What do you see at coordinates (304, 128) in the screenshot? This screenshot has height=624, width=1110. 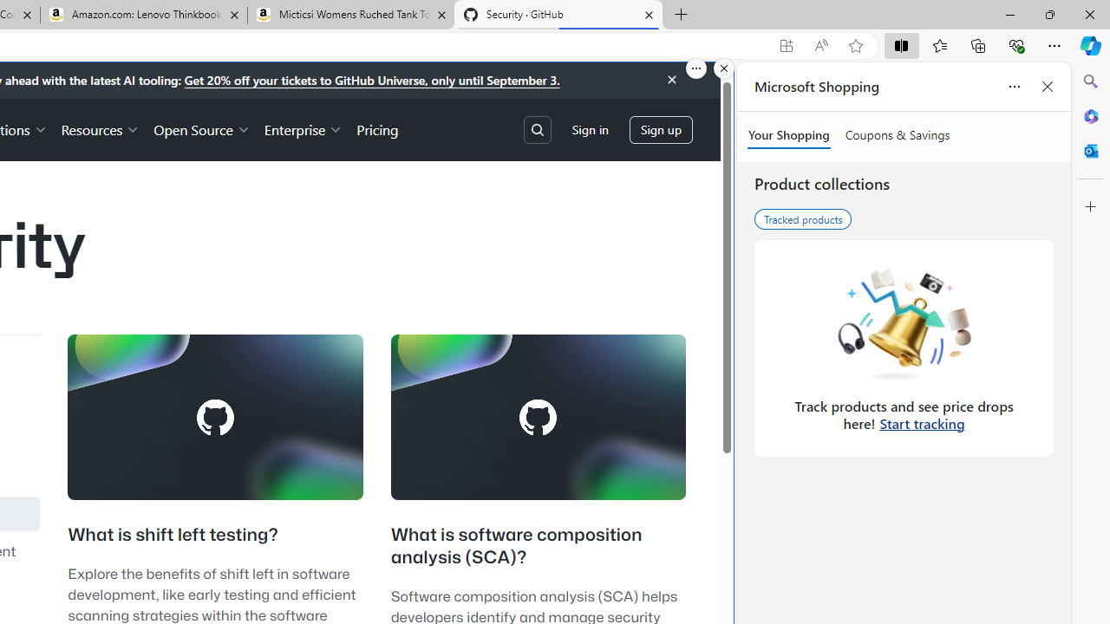 I see `Enterprise` at bounding box center [304, 128].